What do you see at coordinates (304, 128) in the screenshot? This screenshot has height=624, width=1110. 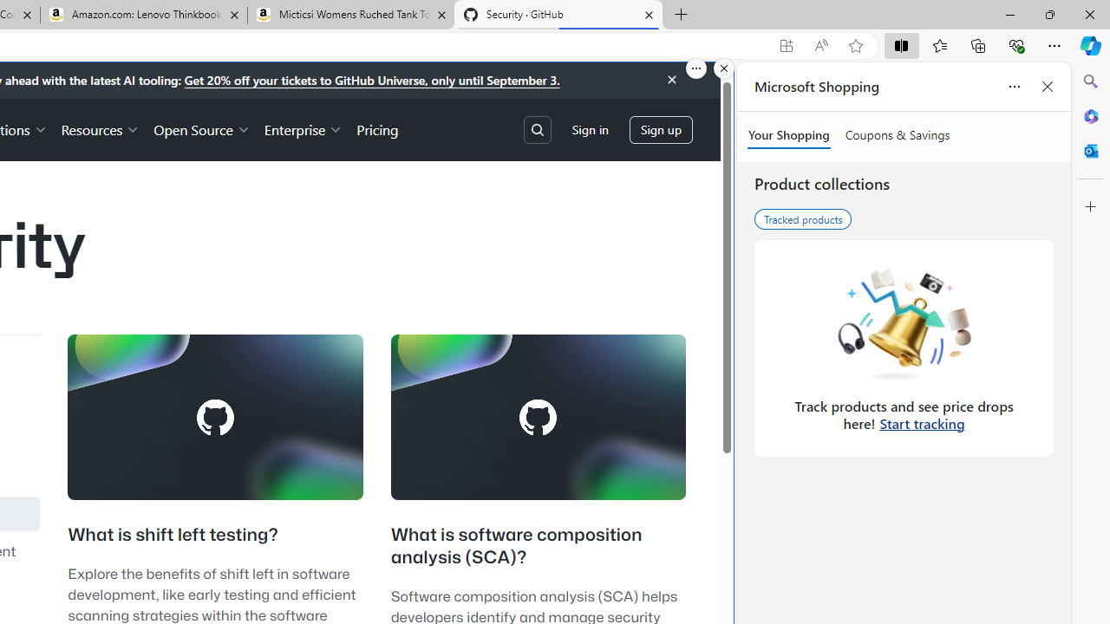 I see `Enterprise` at bounding box center [304, 128].